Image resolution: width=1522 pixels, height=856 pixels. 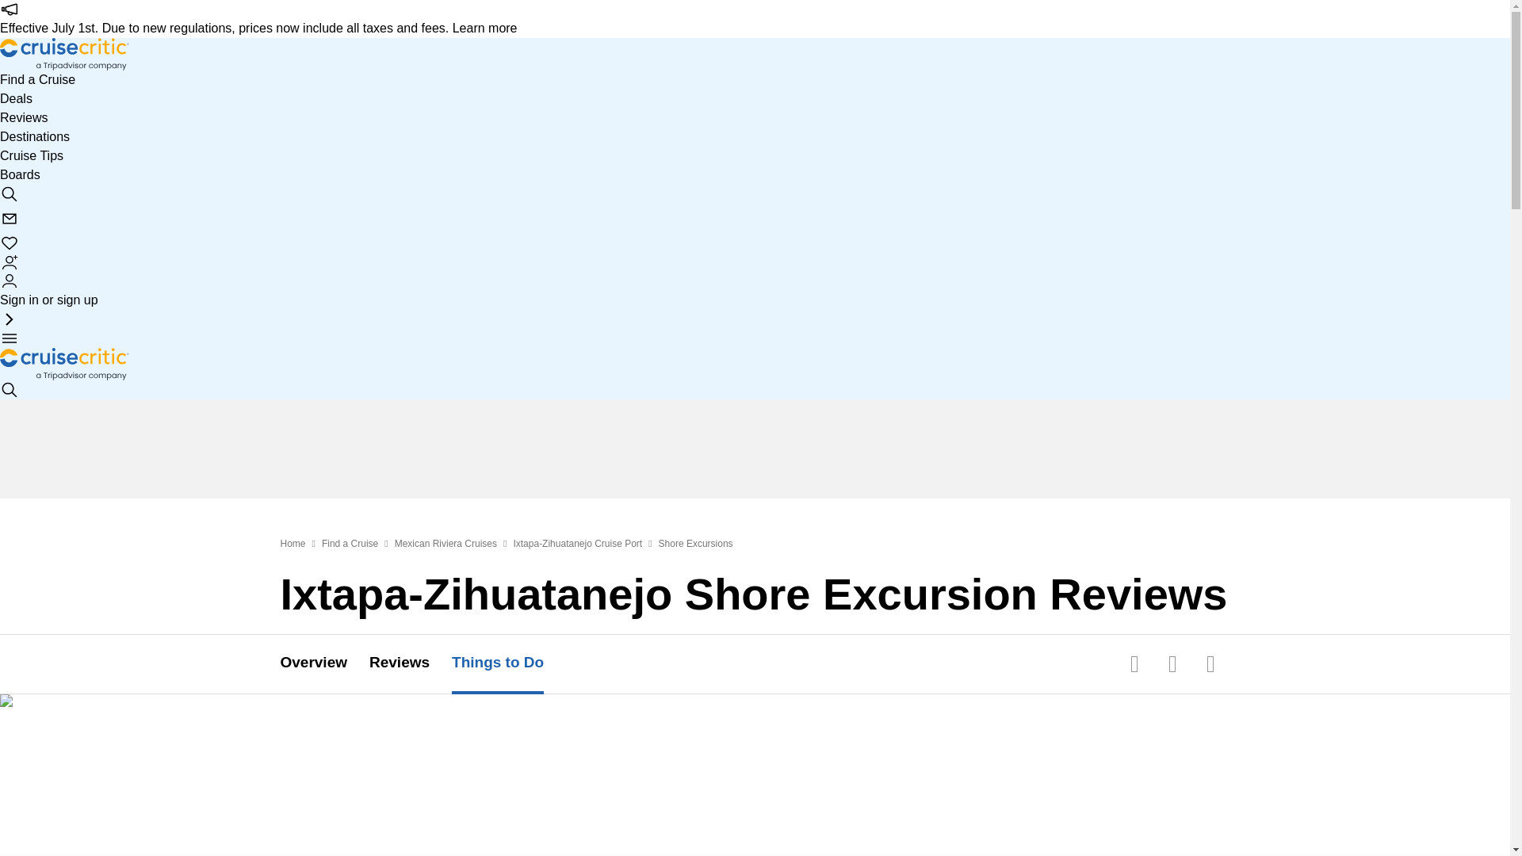 I want to click on Mexican Riviera Cruises, so click(x=446, y=544).